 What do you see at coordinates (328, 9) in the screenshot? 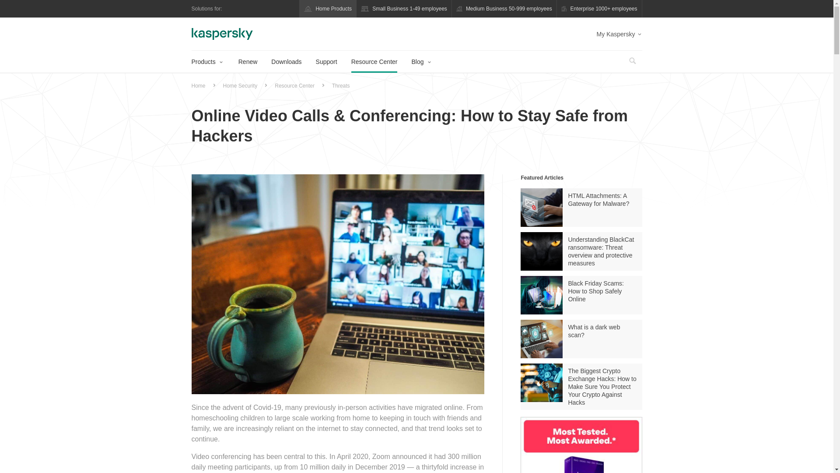
I see `Home Products` at bounding box center [328, 9].